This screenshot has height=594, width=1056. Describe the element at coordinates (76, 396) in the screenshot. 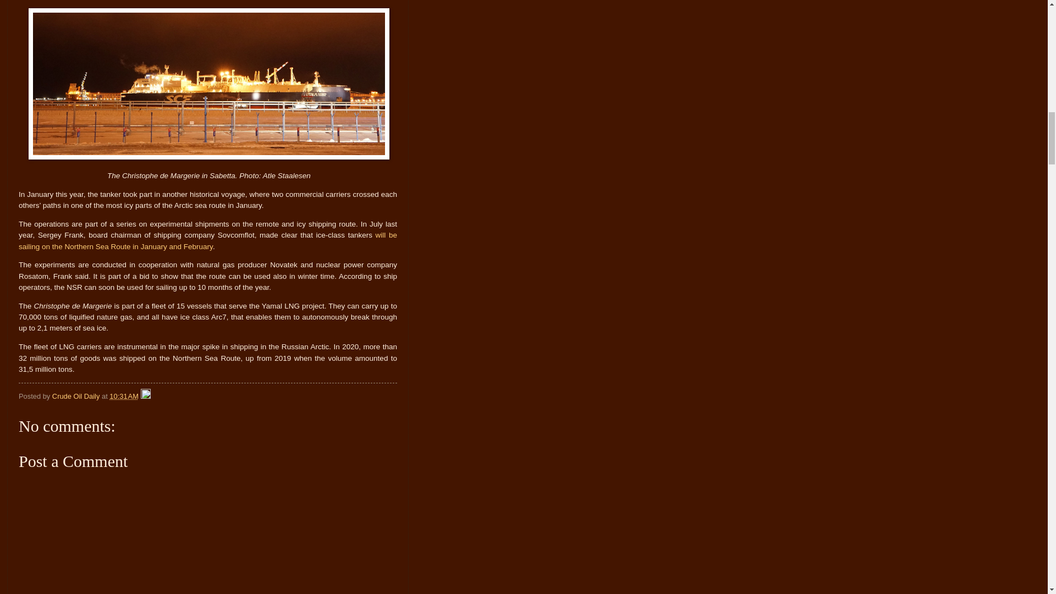

I see `author profile` at that location.